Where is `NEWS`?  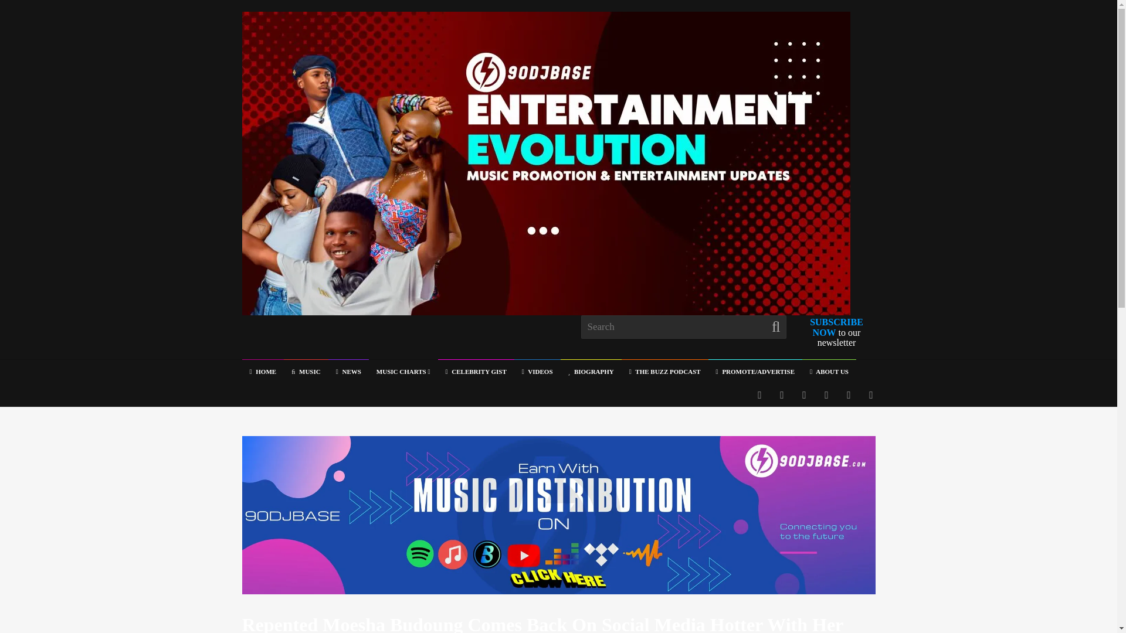
NEWS is located at coordinates (348, 372).